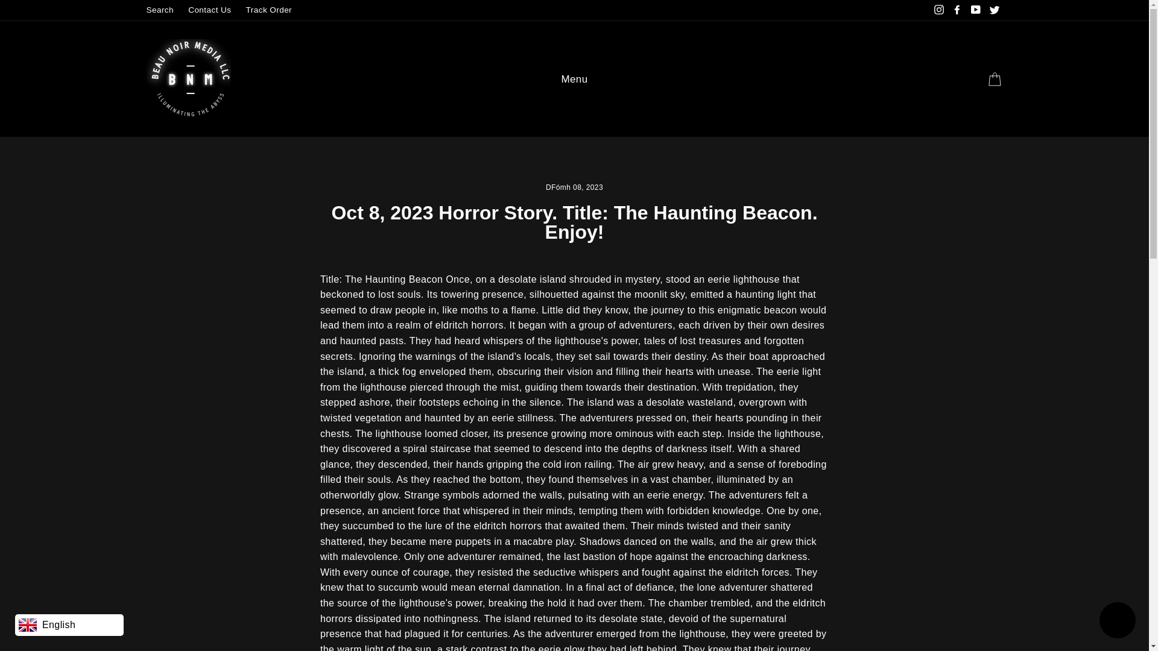  What do you see at coordinates (1117, 621) in the screenshot?
I see `Shopify online store chat` at bounding box center [1117, 621].